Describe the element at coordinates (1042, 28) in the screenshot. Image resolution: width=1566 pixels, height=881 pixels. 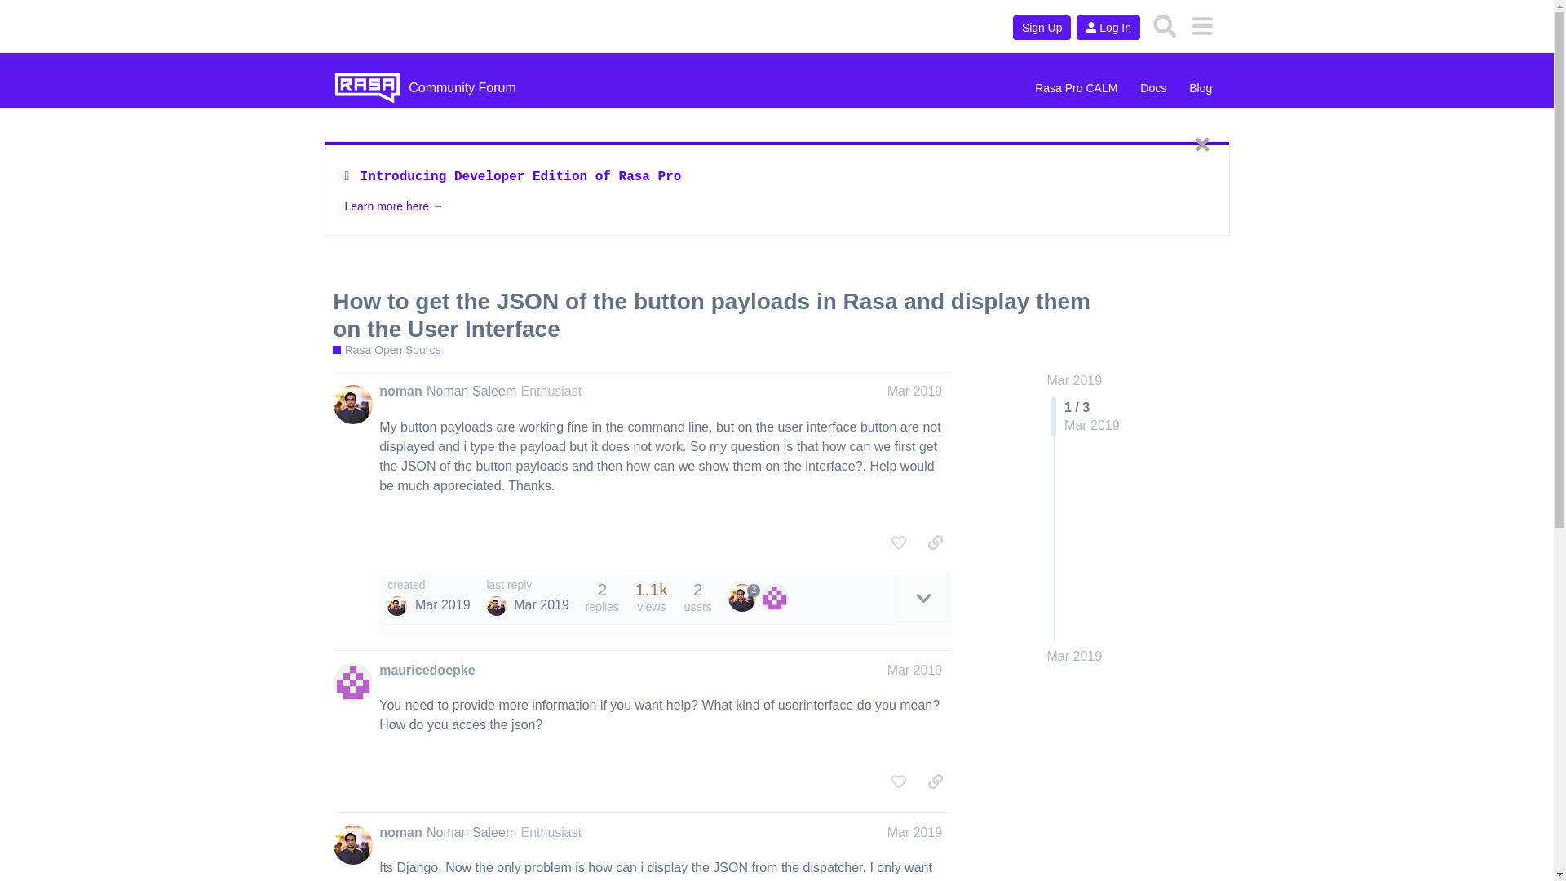
I see `Sign Up` at that location.